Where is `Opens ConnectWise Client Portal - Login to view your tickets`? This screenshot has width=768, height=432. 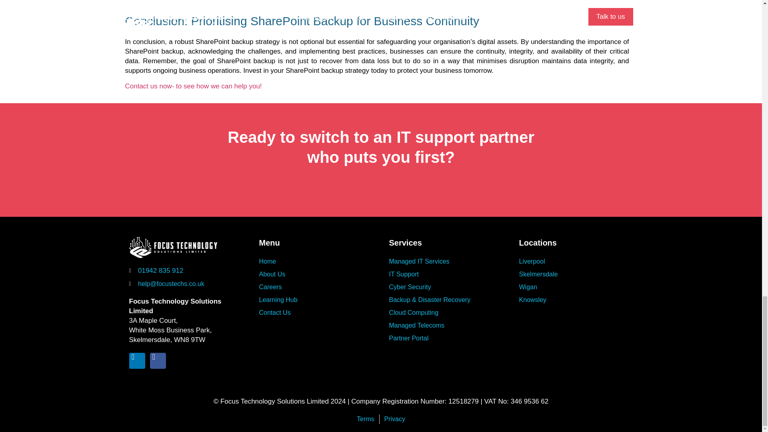 Opens ConnectWise Client Portal - Login to view your tickets is located at coordinates (446, 338).